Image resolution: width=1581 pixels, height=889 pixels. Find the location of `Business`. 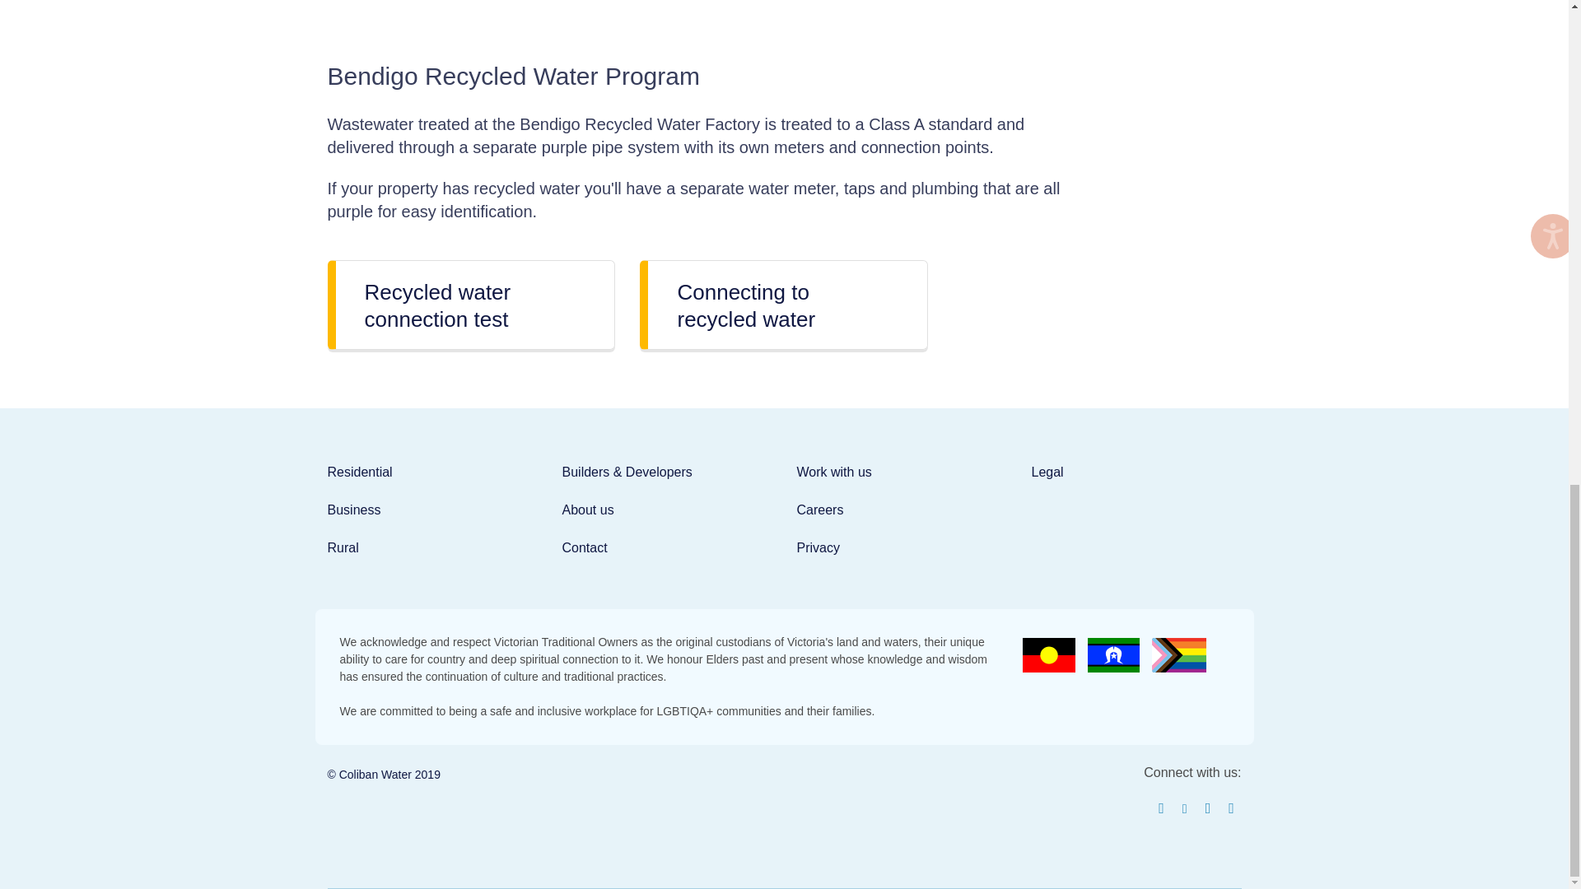

Business is located at coordinates (354, 510).